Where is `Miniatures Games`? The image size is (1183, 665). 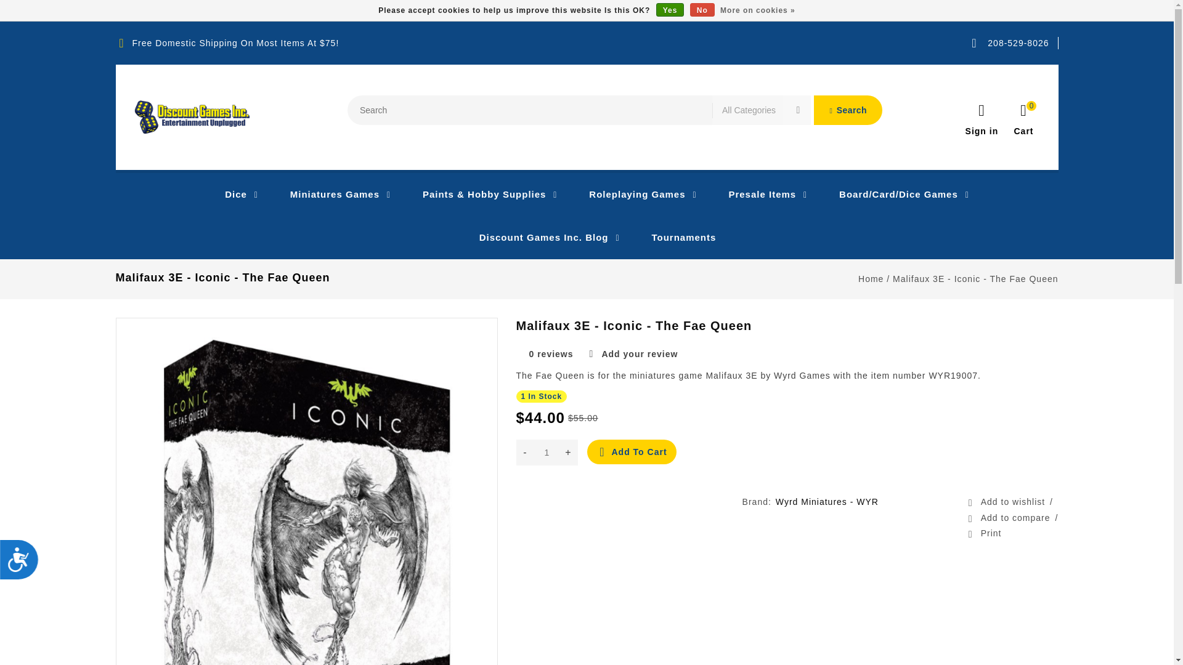
Miniatures Games is located at coordinates (330, 195).